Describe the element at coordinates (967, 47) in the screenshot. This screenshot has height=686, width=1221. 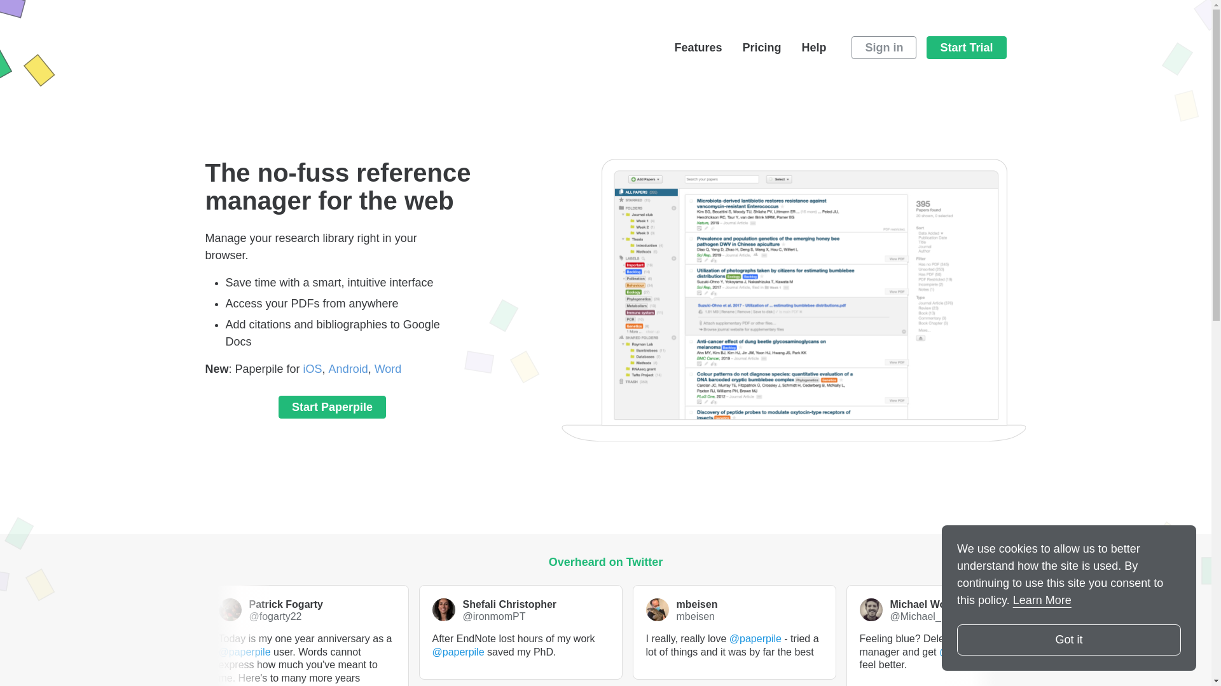
I see `Start Trial` at that location.